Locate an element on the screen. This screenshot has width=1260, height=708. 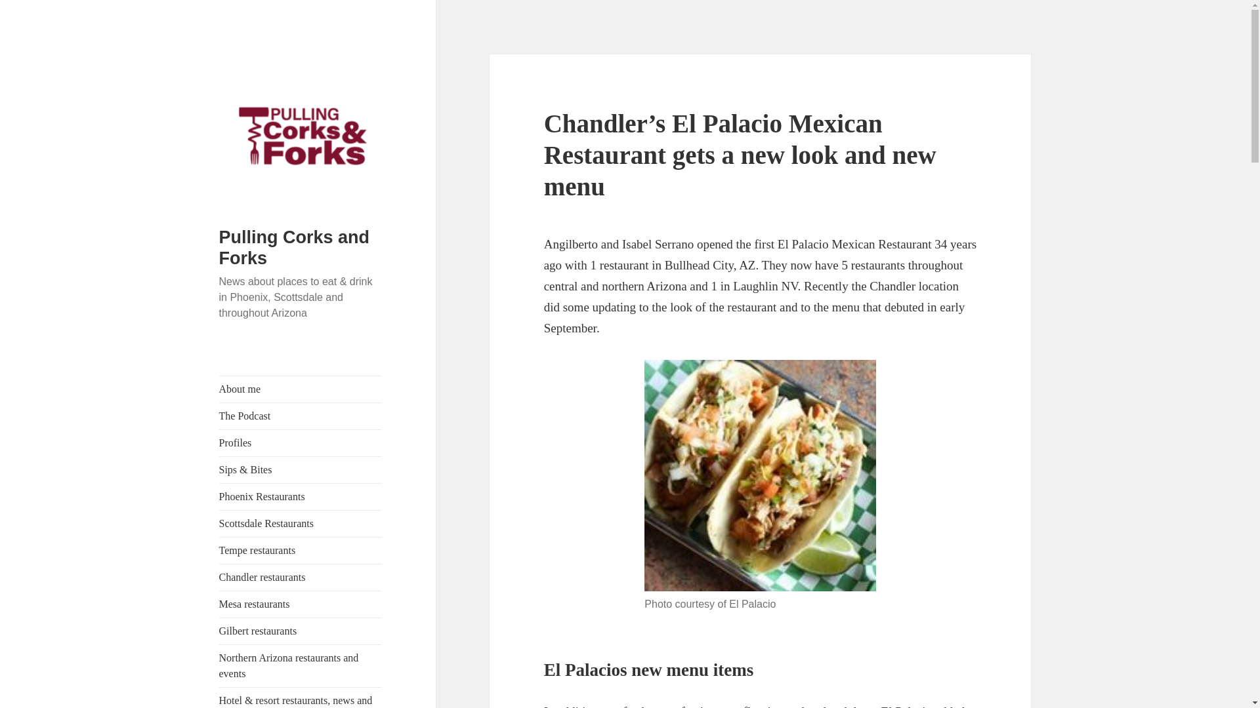
About me is located at coordinates (301, 389).